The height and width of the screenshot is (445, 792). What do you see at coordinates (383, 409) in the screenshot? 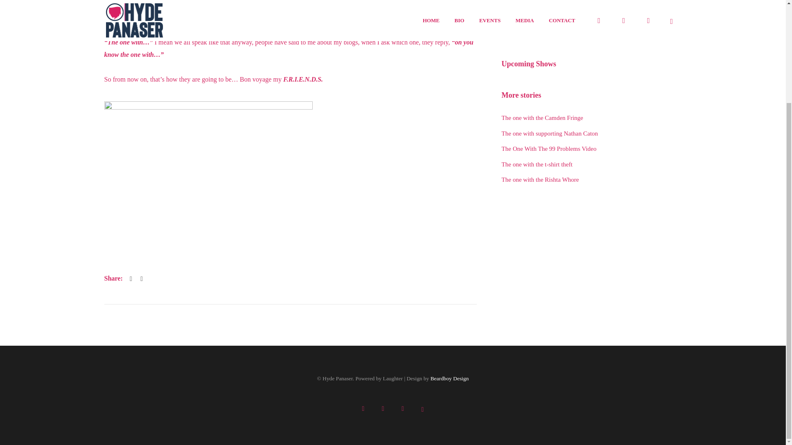
I see `twitter` at bounding box center [383, 409].